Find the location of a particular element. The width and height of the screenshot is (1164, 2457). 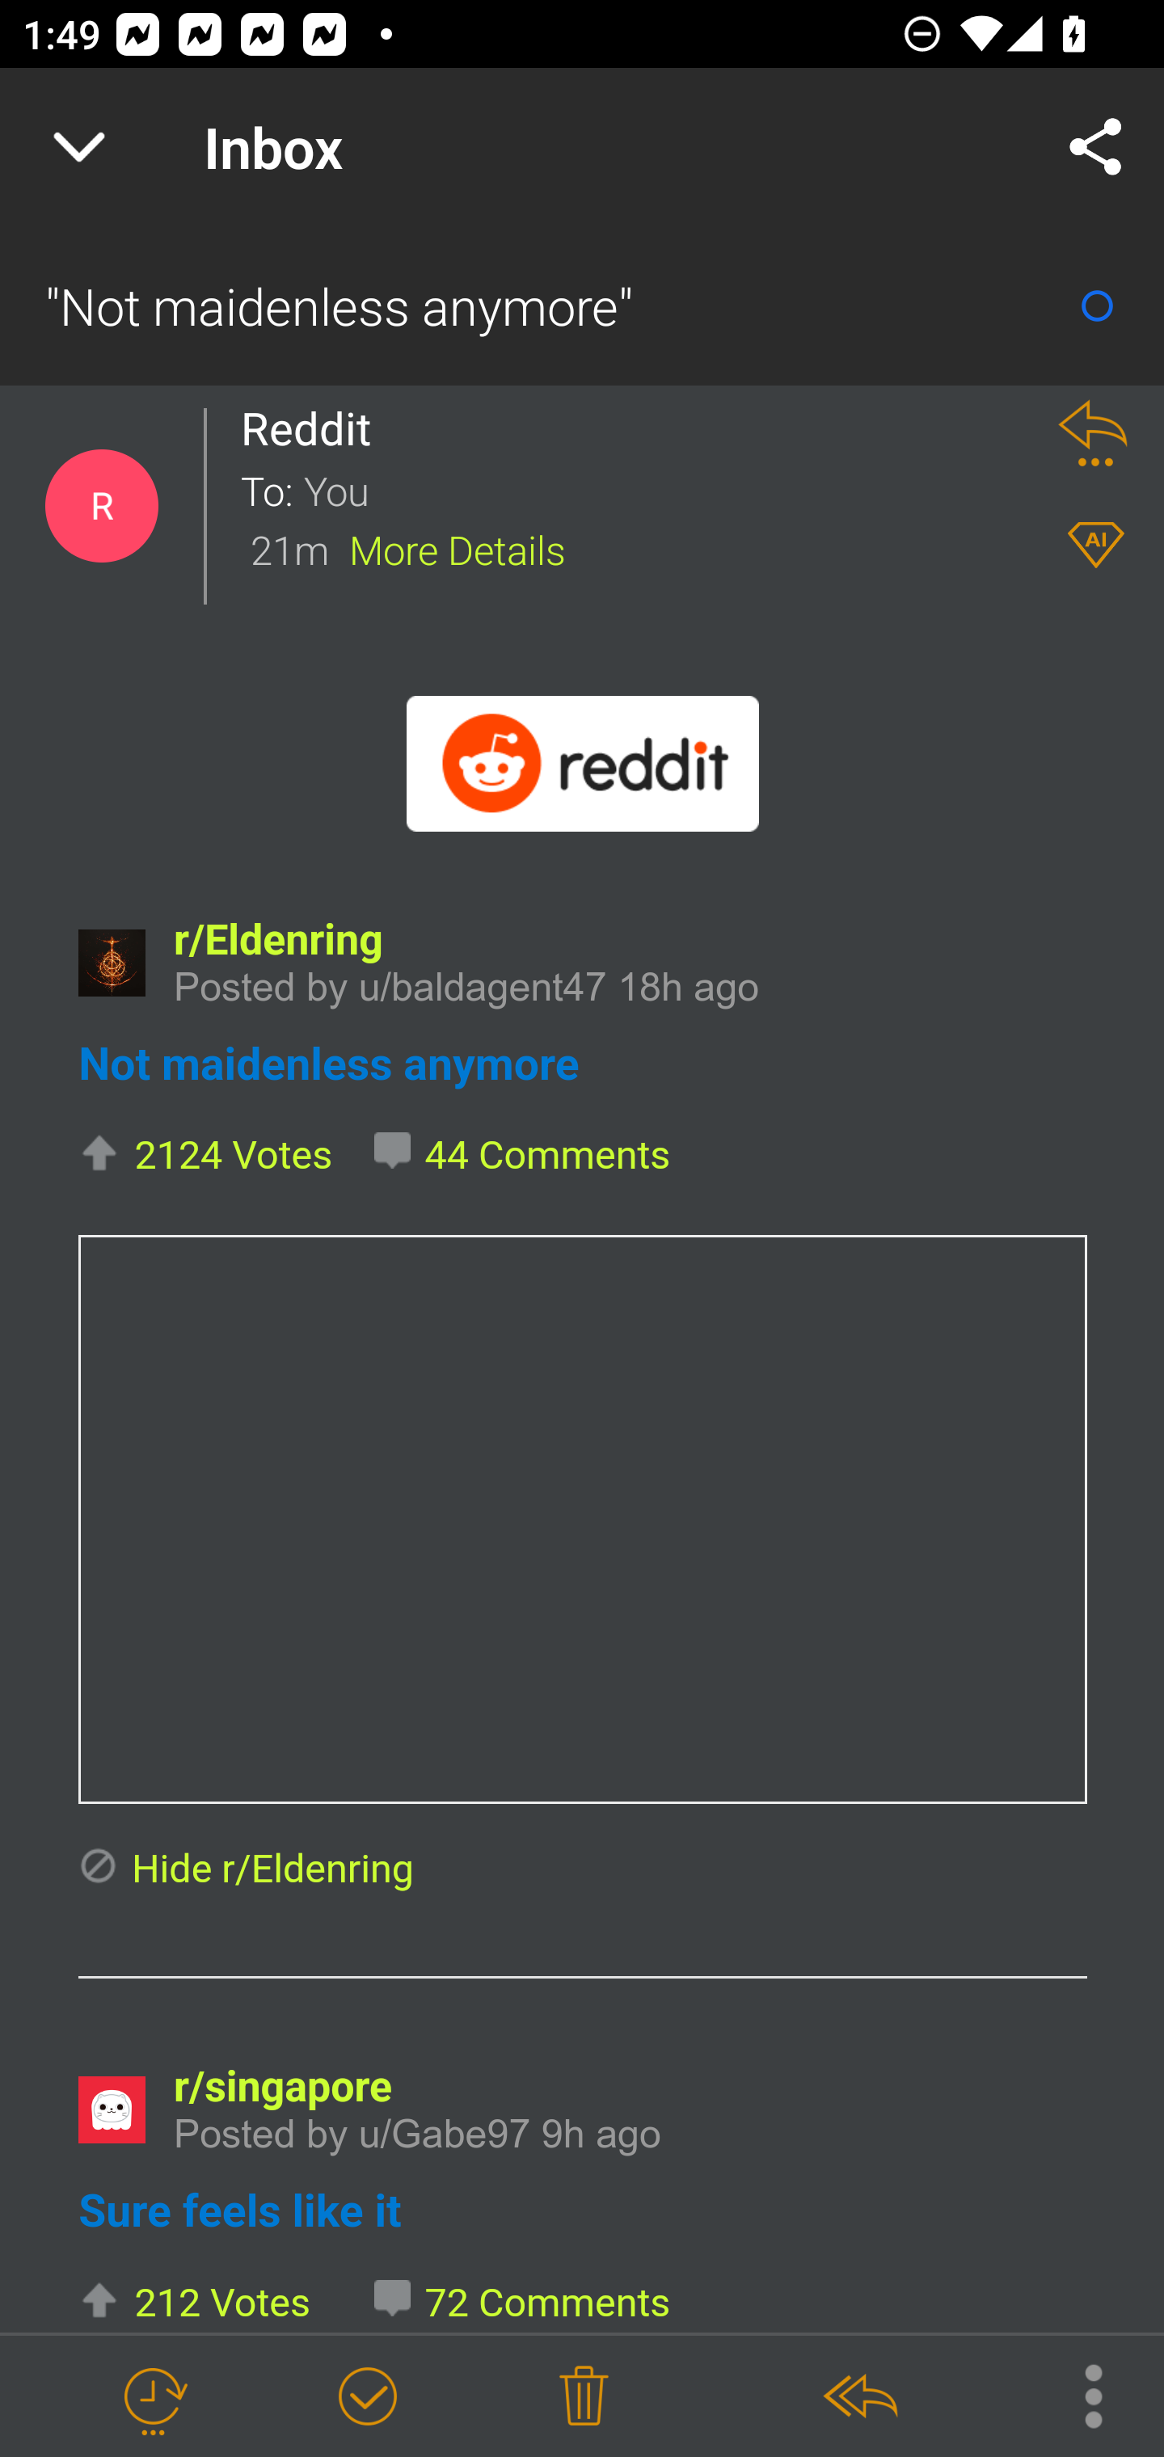

212 Votes is located at coordinates (192, 2302).